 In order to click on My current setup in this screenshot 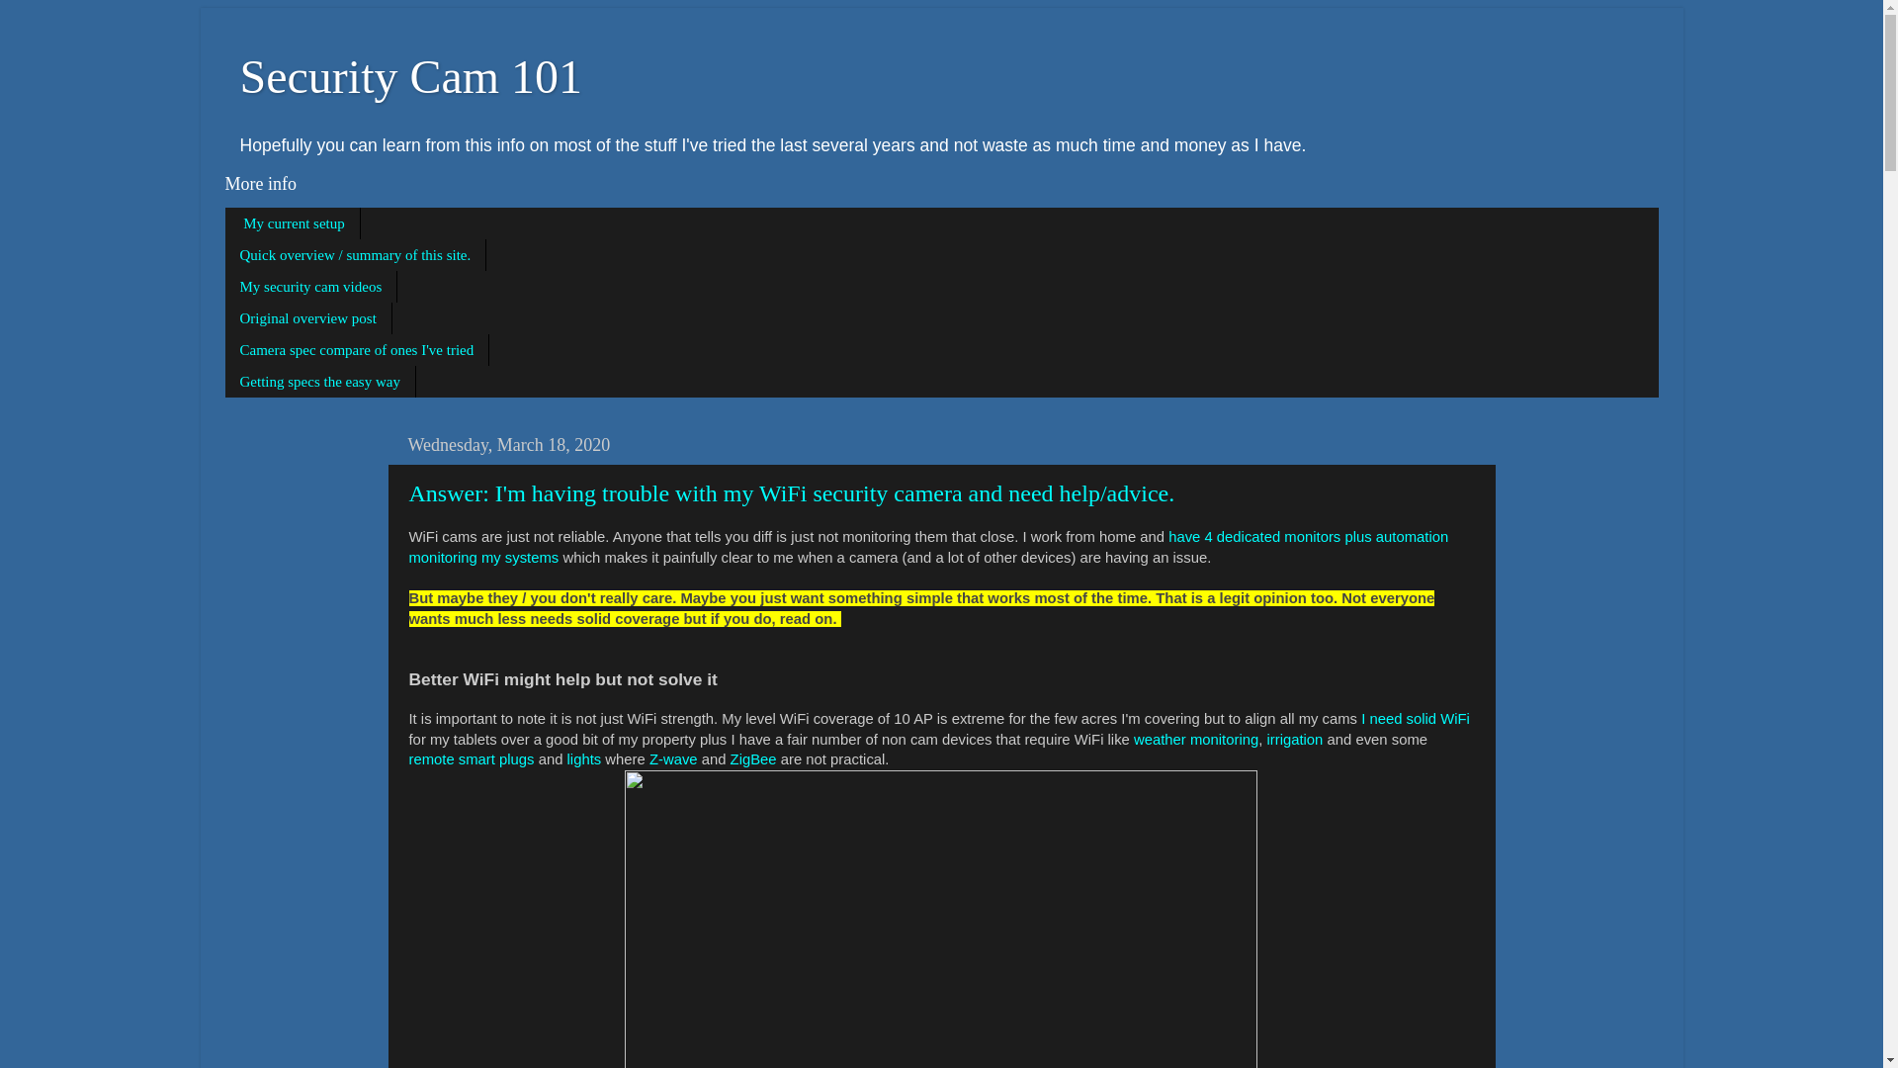, I will do `click(293, 222)`.